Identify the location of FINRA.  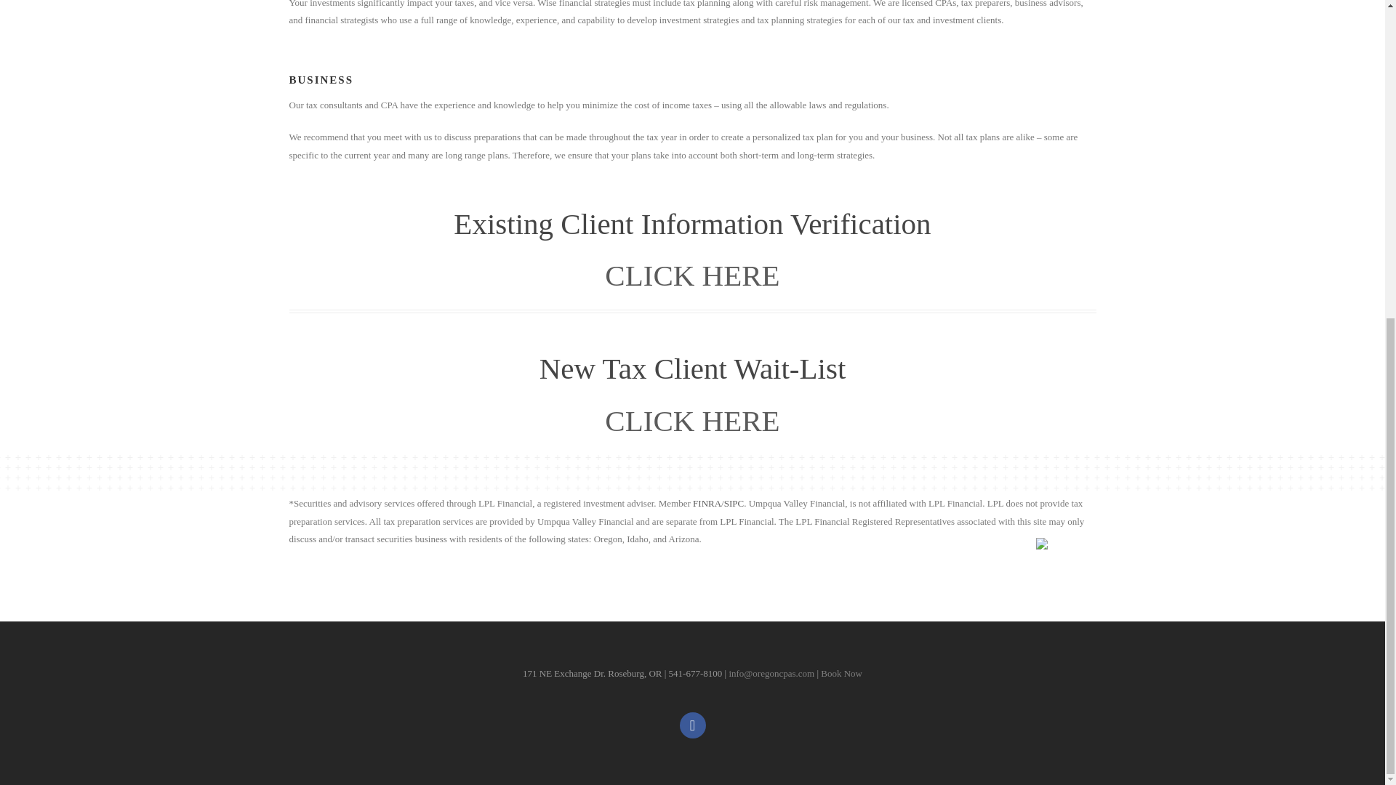
(707, 503).